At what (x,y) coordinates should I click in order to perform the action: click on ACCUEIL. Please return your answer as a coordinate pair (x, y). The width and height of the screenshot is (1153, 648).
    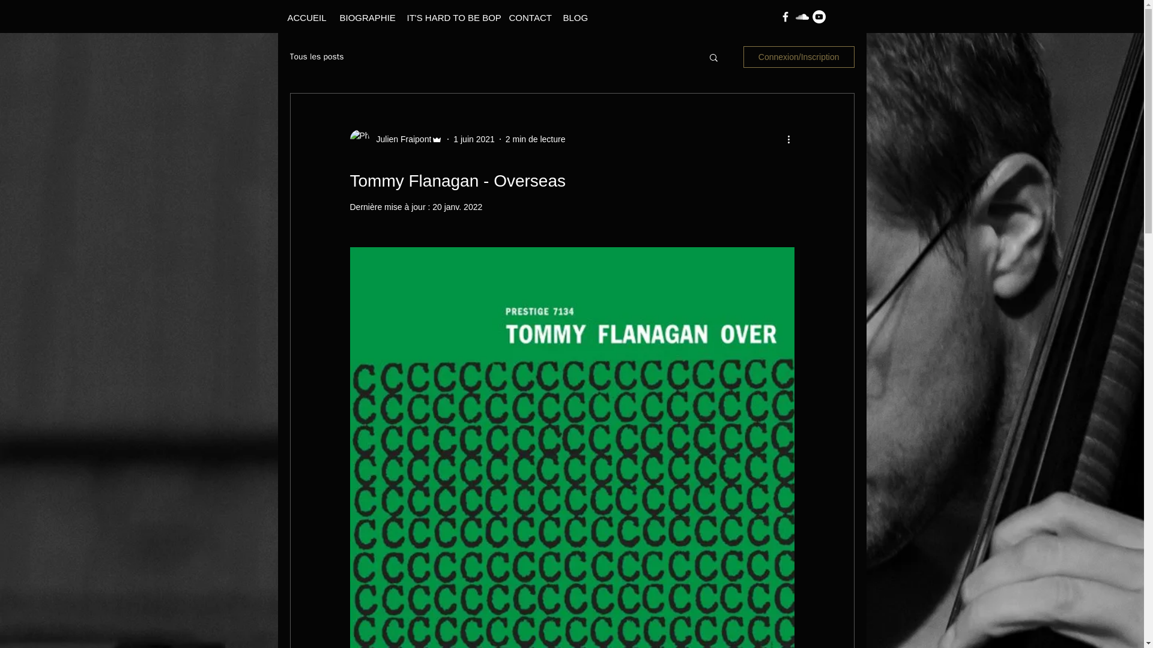
    Looking at the image, I should click on (304, 18).